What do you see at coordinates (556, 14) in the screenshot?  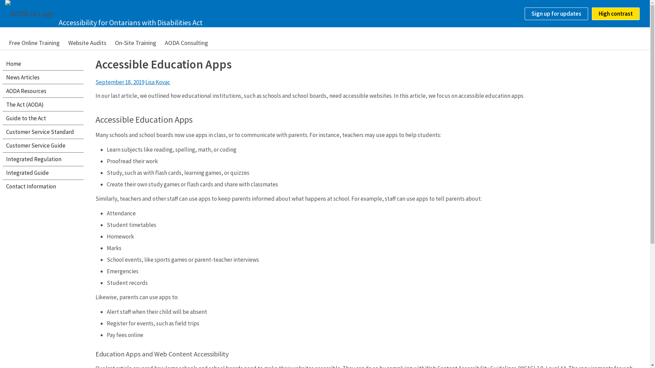 I see `Sign up for updates` at bounding box center [556, 14].